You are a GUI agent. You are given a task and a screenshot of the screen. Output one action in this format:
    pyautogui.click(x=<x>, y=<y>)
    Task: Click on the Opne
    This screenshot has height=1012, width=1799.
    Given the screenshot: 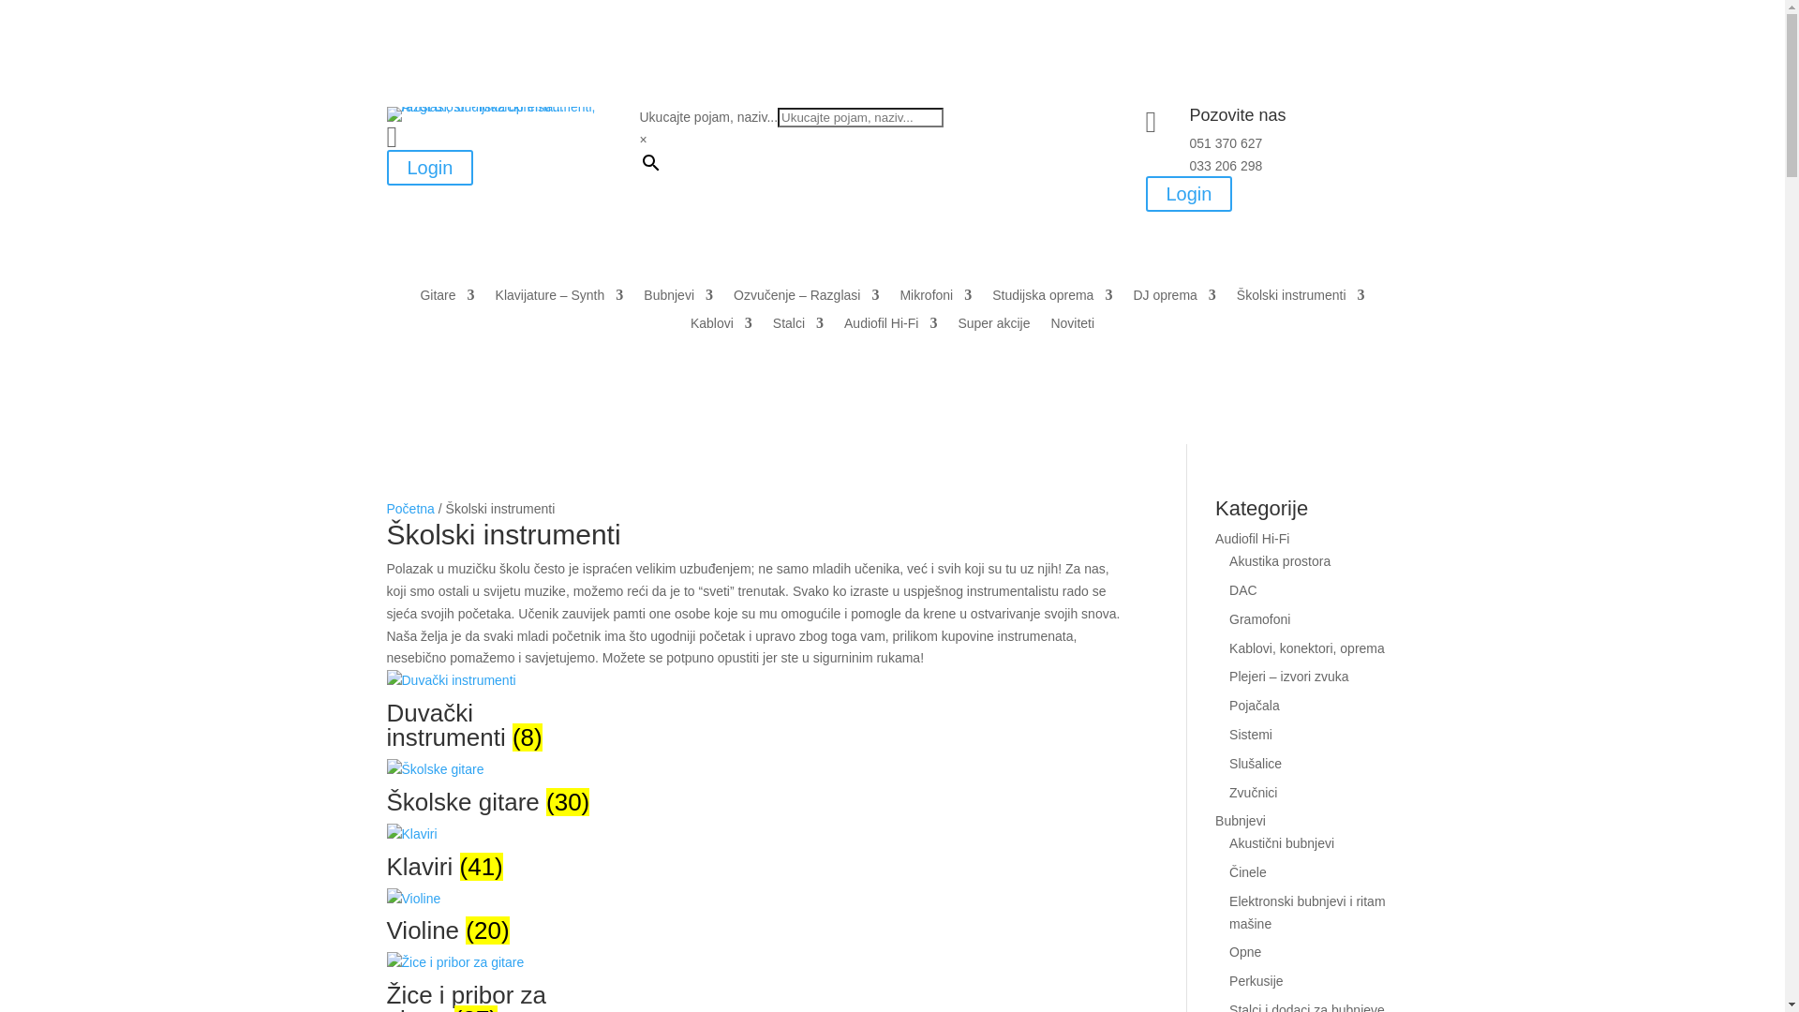 What is the action you would take?
    pyautogui.click(x=1245, y=952)
    